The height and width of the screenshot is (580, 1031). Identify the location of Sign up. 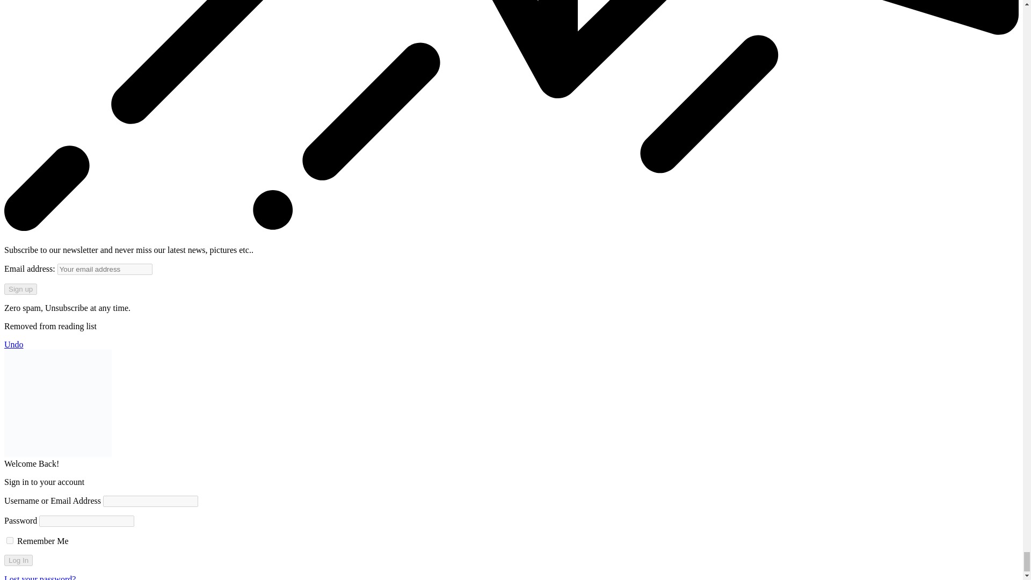
(20, 289).